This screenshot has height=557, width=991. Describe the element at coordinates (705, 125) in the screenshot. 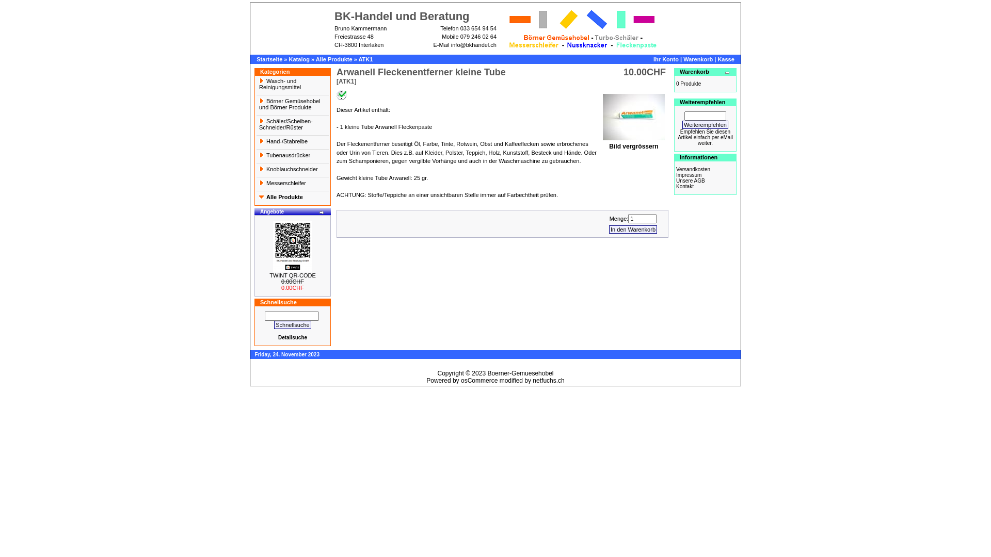

I see `Weiterempfehlen` at that location.